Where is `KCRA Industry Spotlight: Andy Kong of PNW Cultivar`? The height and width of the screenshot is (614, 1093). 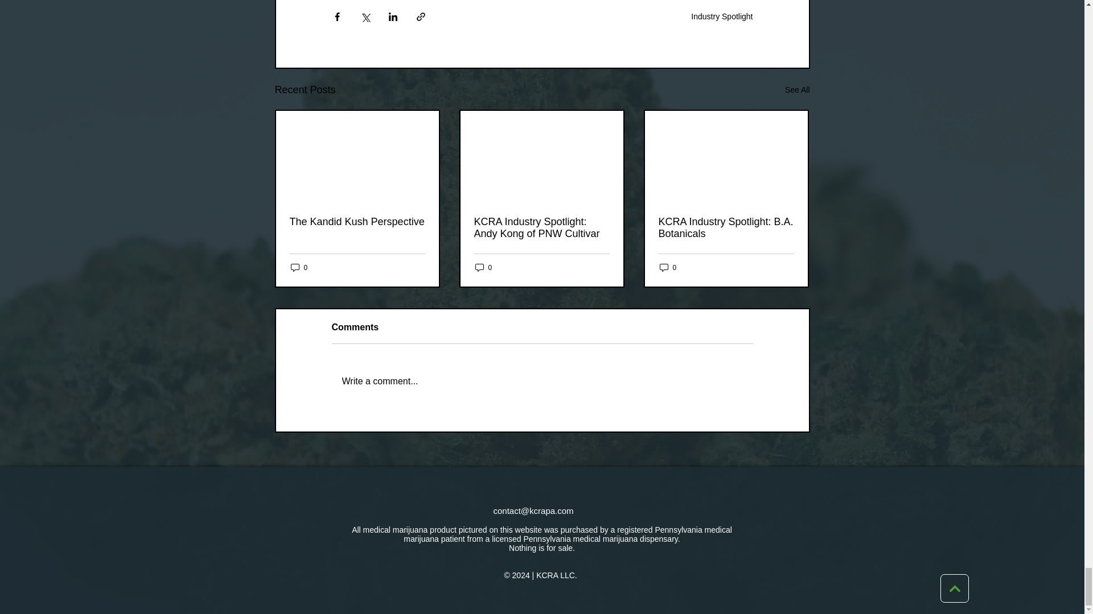 KCRA Industry Spotlight: Andy Kong of PNW Cultivar is located at coordinates (541, 228).